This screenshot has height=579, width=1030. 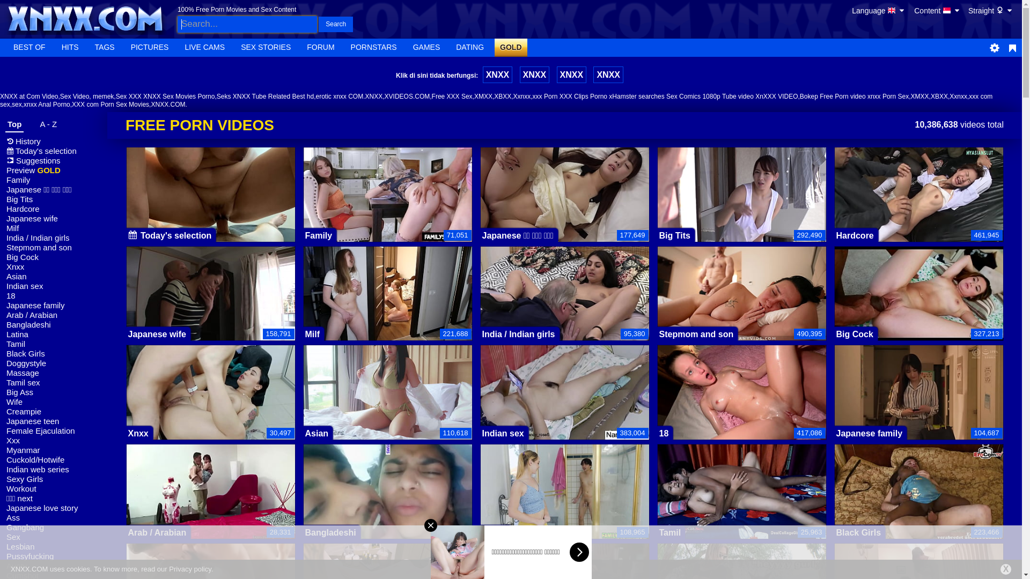 I want to click on X, so click(x=1006, y=569).